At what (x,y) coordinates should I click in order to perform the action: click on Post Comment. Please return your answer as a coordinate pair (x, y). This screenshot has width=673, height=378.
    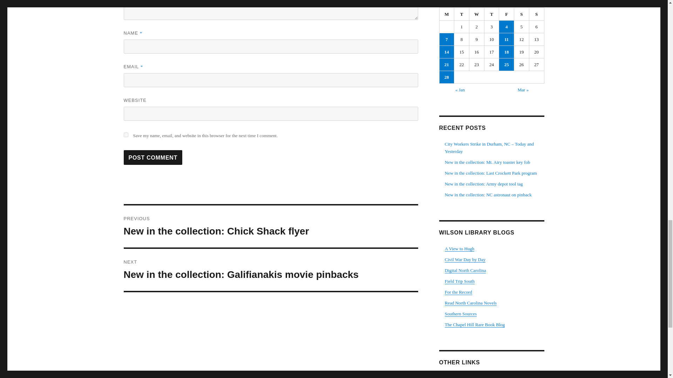
    Looking at the image, I should click on (153, 157).